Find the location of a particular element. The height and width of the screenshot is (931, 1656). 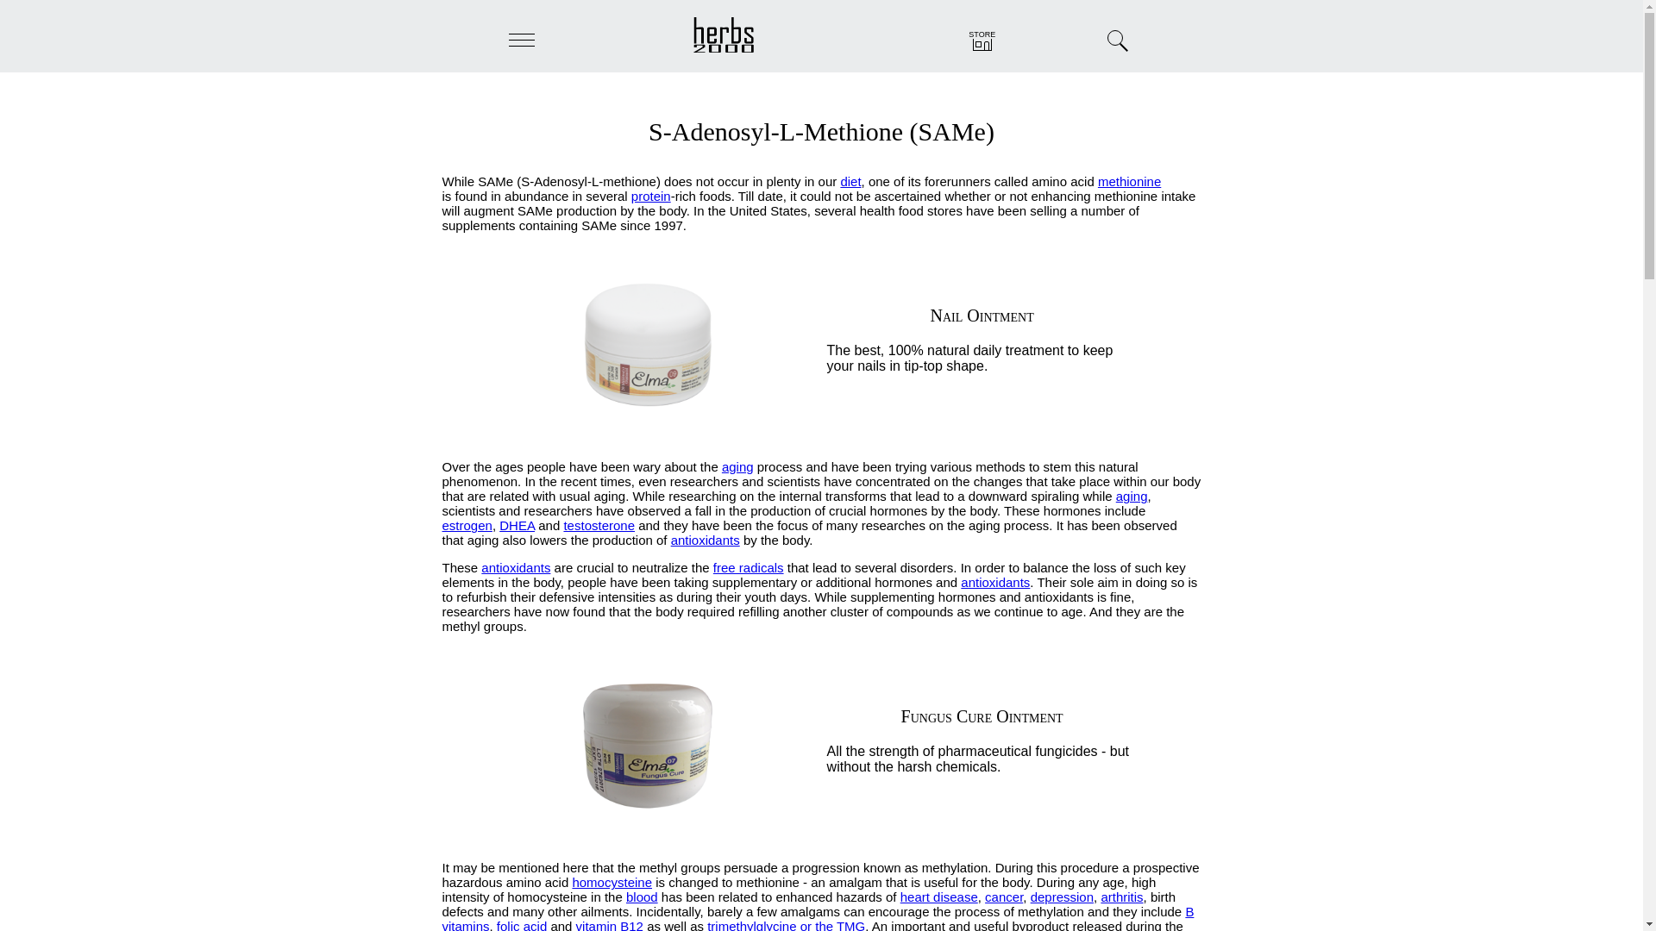

diet is located at coordinates (850, 181).